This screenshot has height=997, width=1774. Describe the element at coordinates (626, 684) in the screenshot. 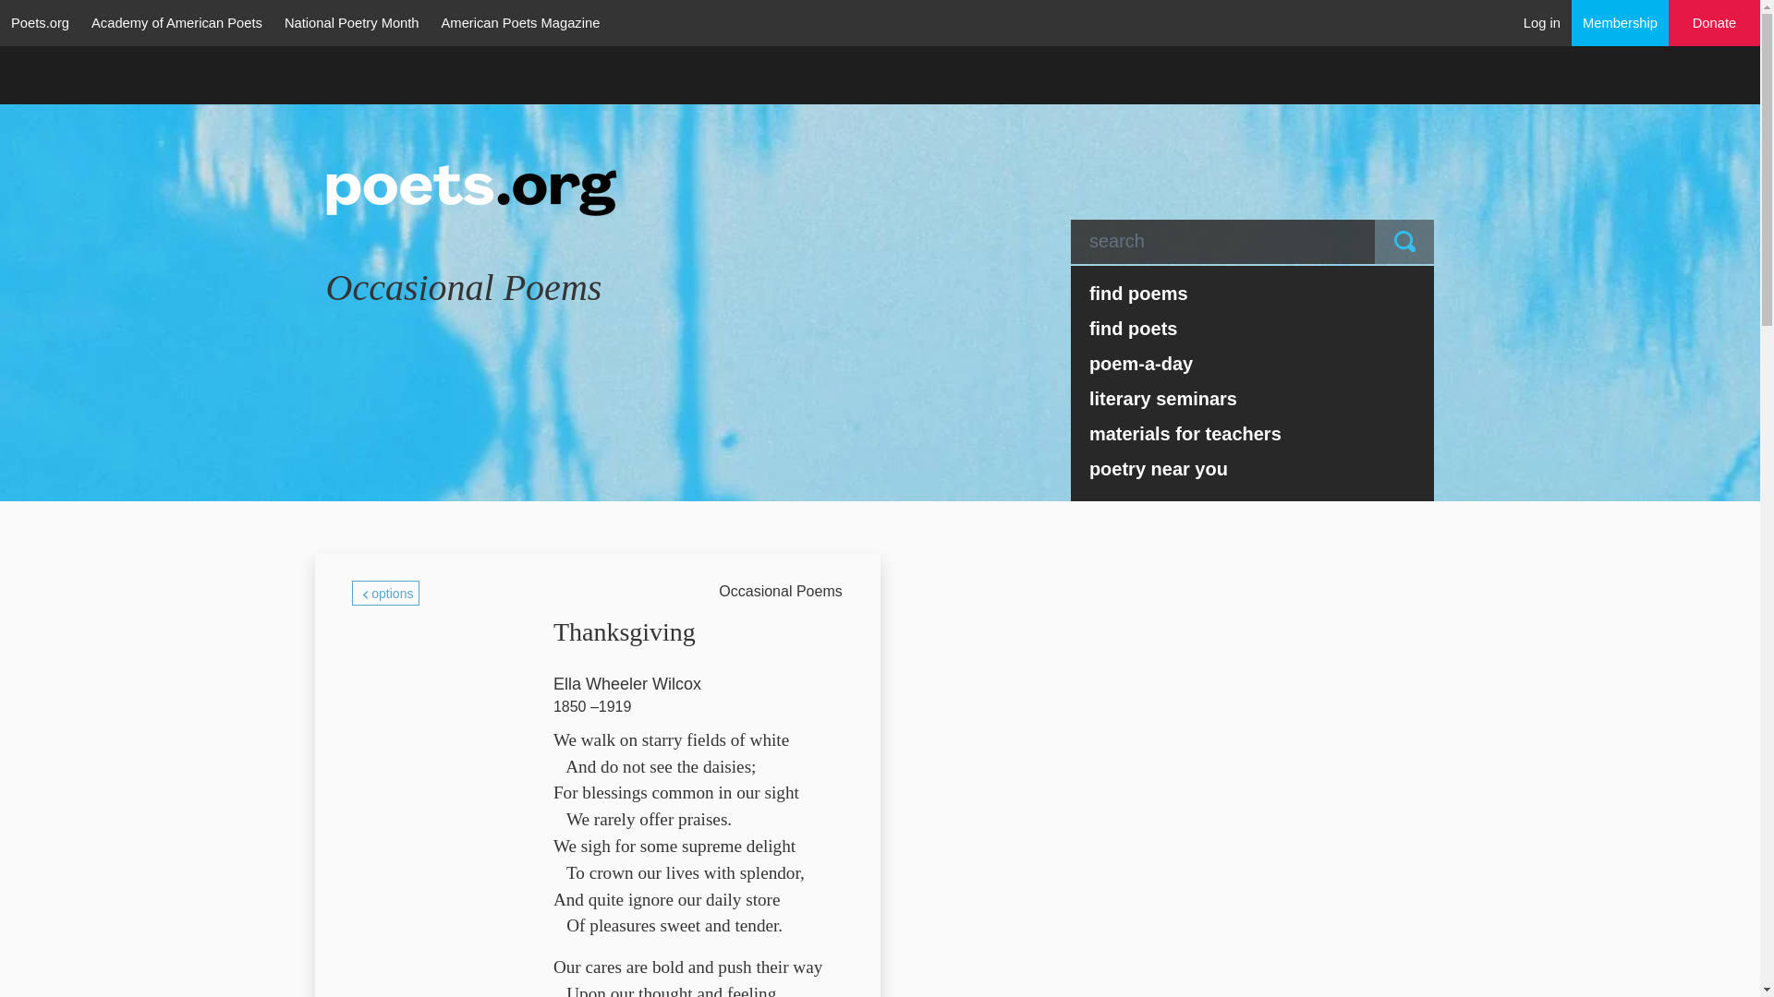

I see `Ella Wheeler Wilcox` at that location.